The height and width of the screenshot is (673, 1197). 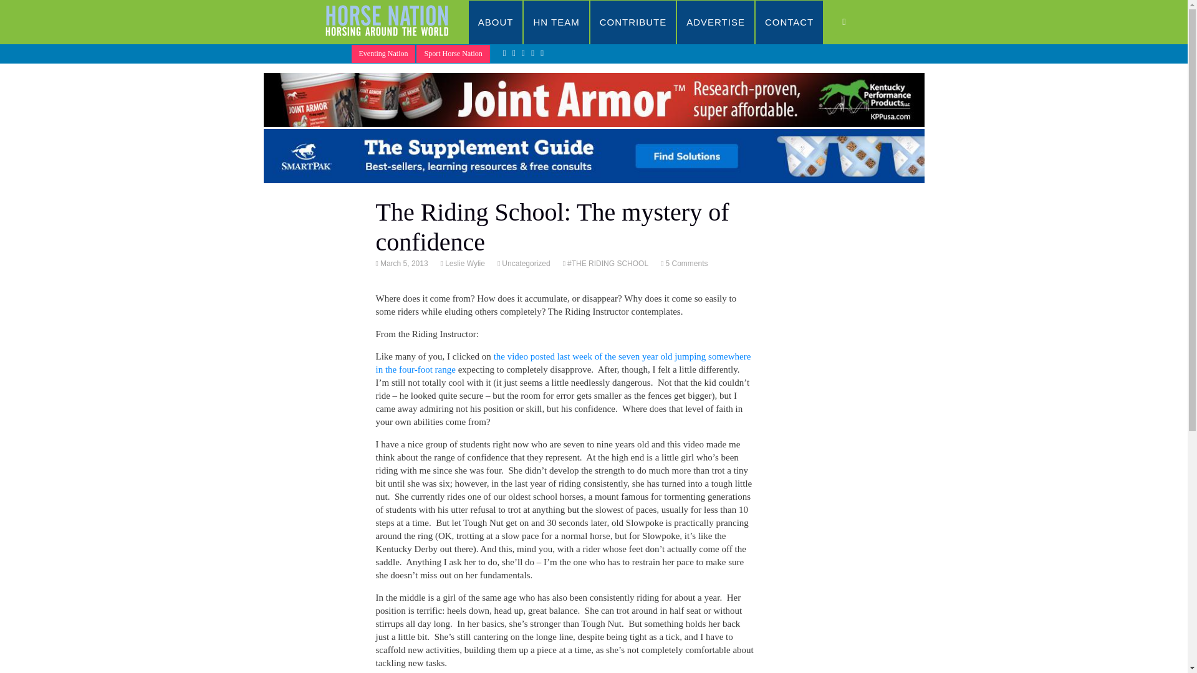 I want to click on ABOUT, so click(x=496, y=22).